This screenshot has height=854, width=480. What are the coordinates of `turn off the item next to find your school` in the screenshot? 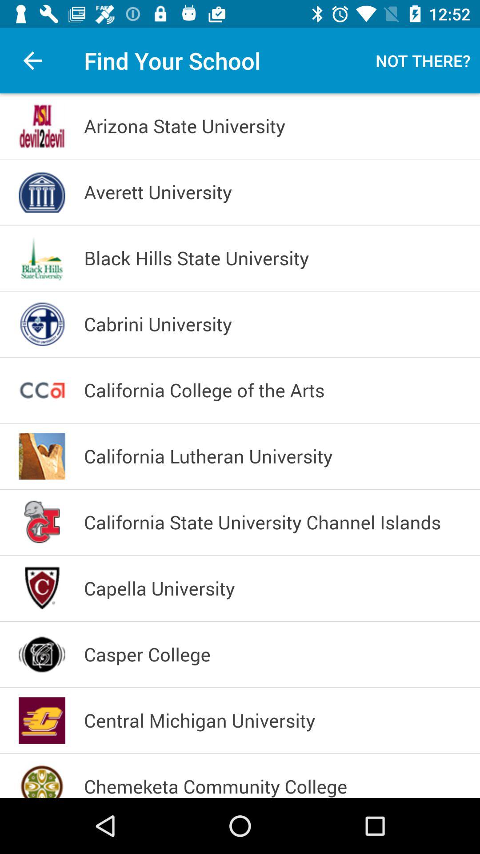 It's located at (32, 60).